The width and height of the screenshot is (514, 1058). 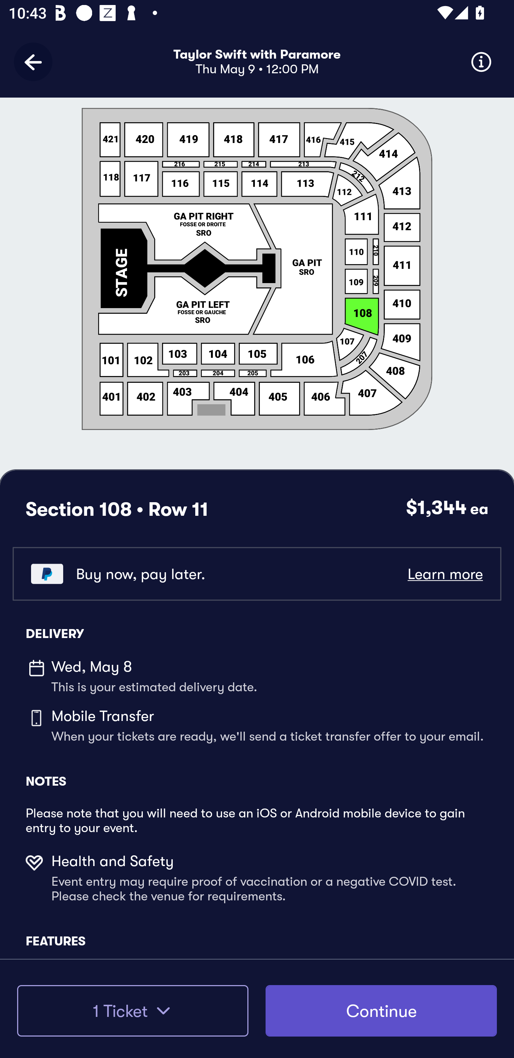 What do you see at coordinates (445, 574) in the screenshot?
I see `Learn more` at bounding box center [445, 574].